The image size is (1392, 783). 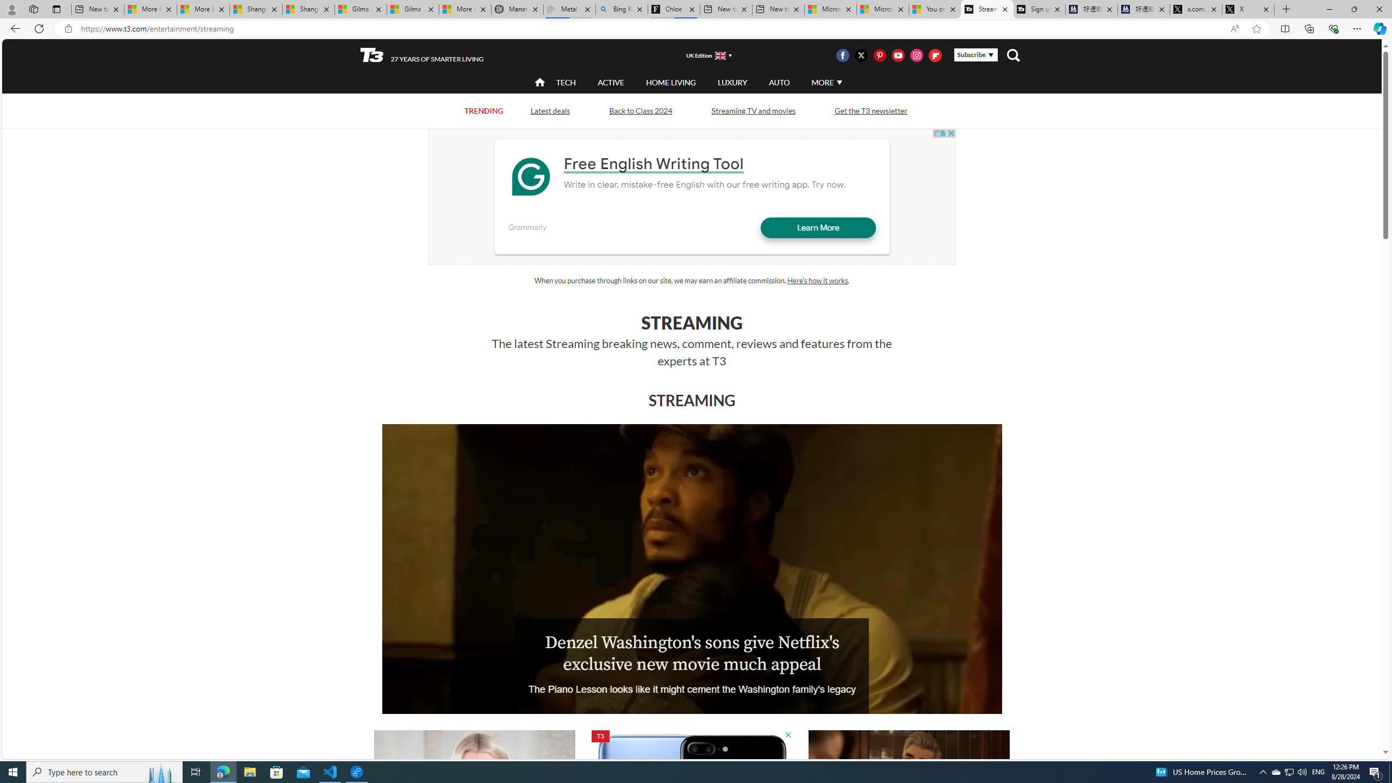 What do you see at coordinates (622, 9) in the screenshot?
I see `Bing Real Estate - Home sales and rental listings` at bounding box center [622, 9].